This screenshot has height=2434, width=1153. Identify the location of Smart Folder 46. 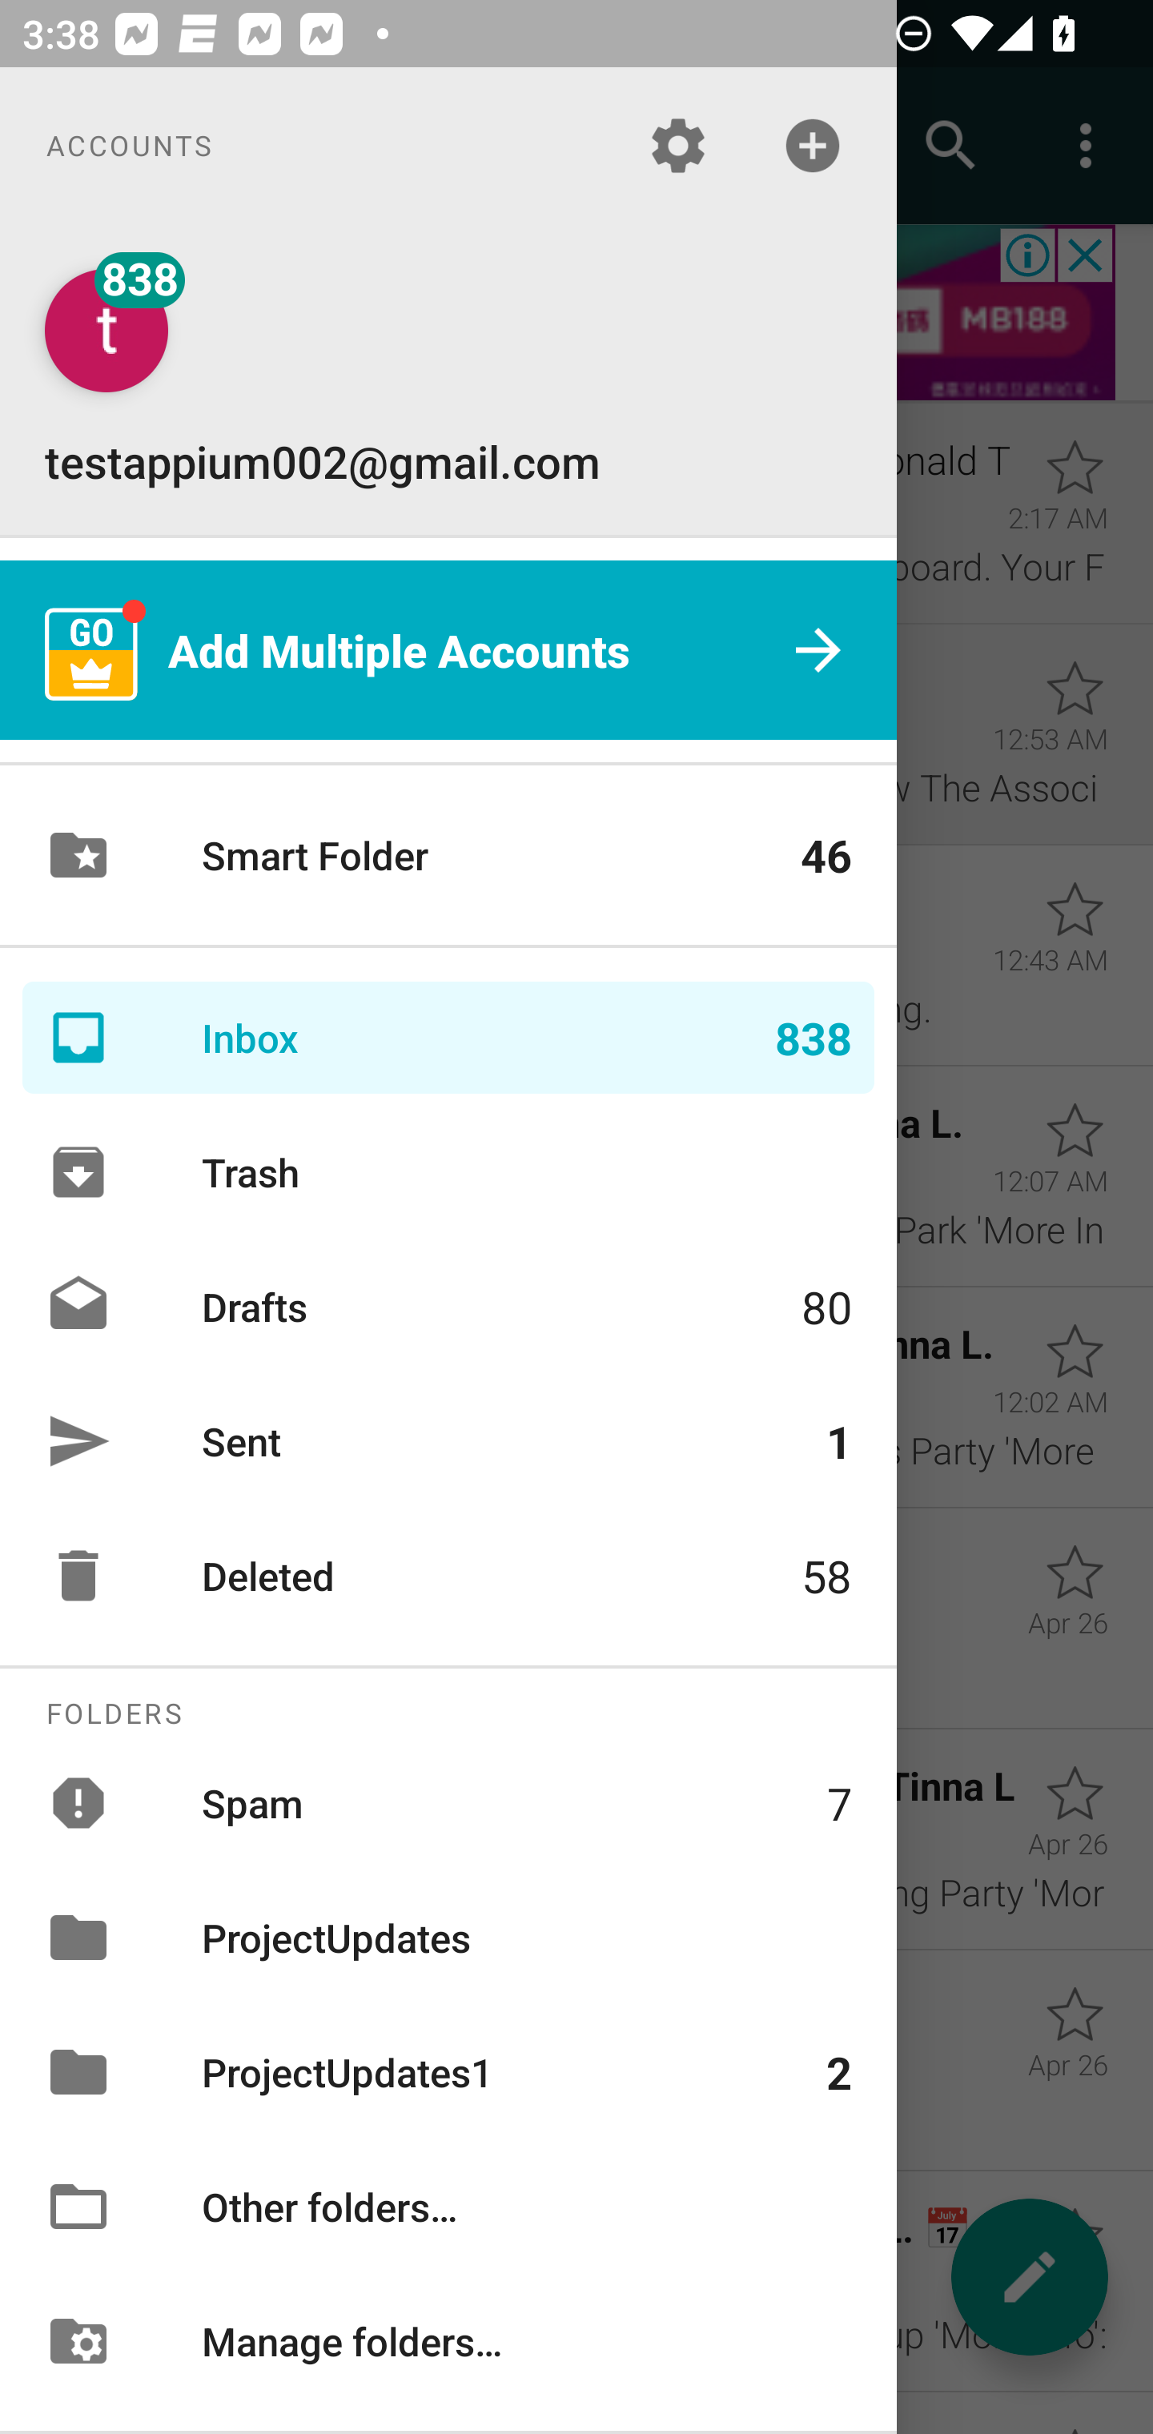
(448, 855).